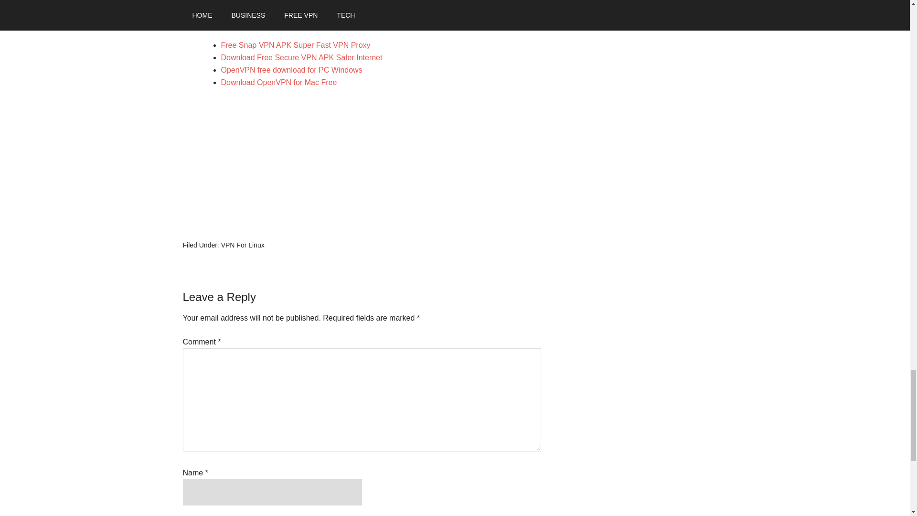  What do you see at coordinates (302, 57) in the screenshot?
I see `Download Free Secure VPN APK Safer Internet ` at bounding box center [302, 57].